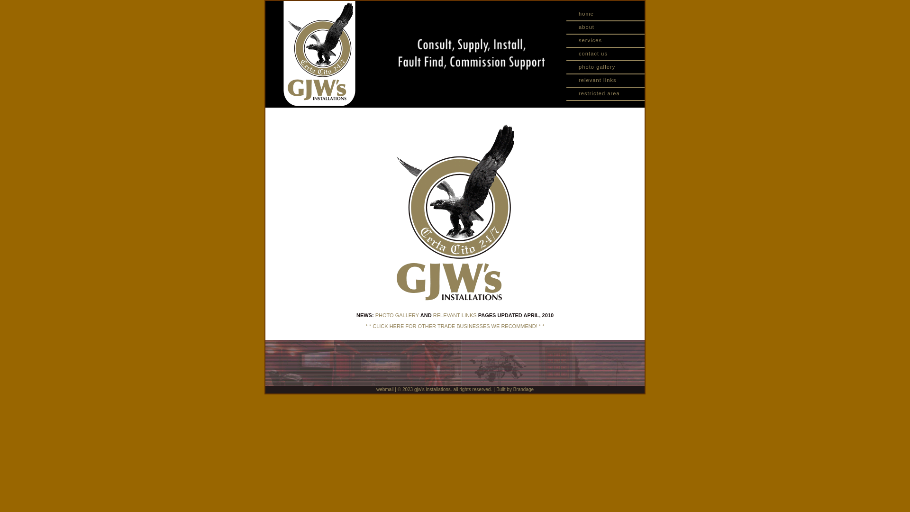  I want to click on about, so click(606, 27).